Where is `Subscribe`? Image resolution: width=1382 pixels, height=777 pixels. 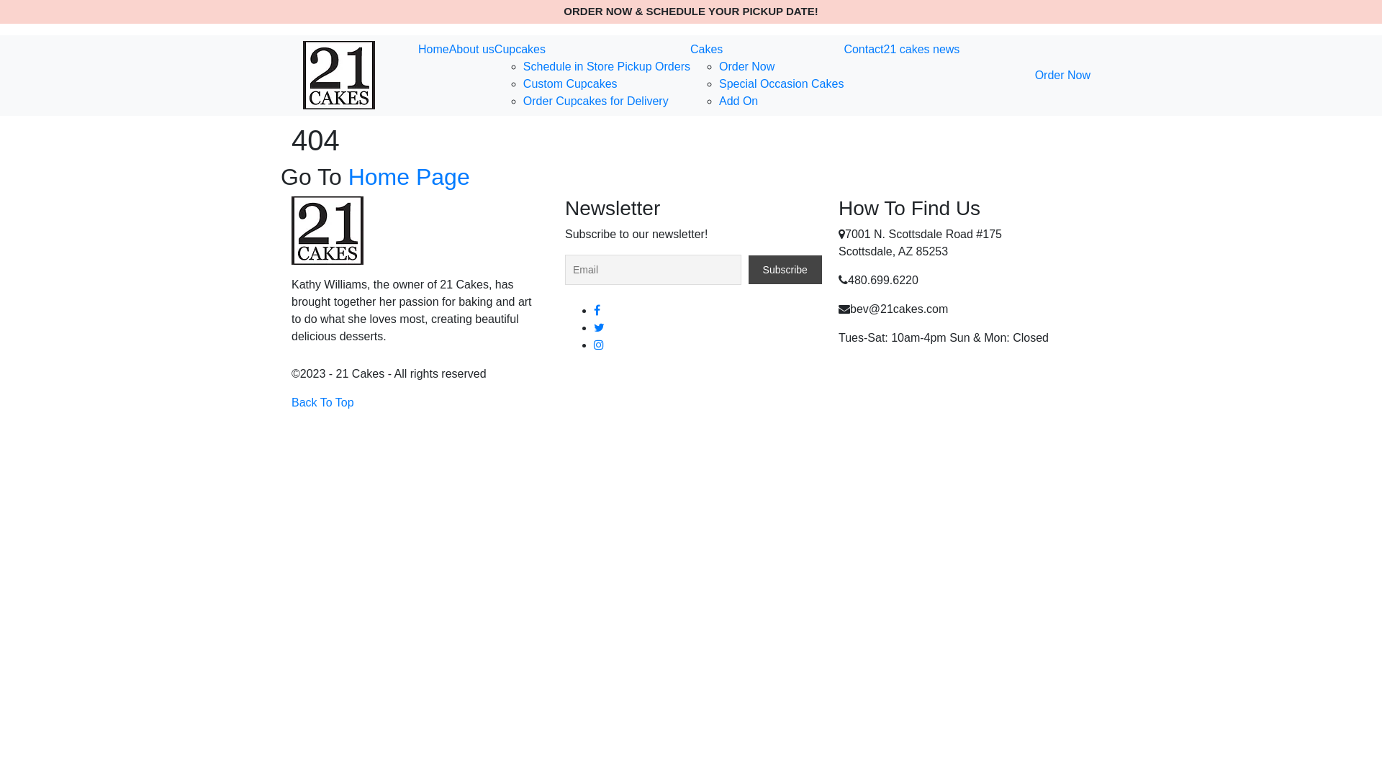 Subscribe is located at coordinates (785, 270).